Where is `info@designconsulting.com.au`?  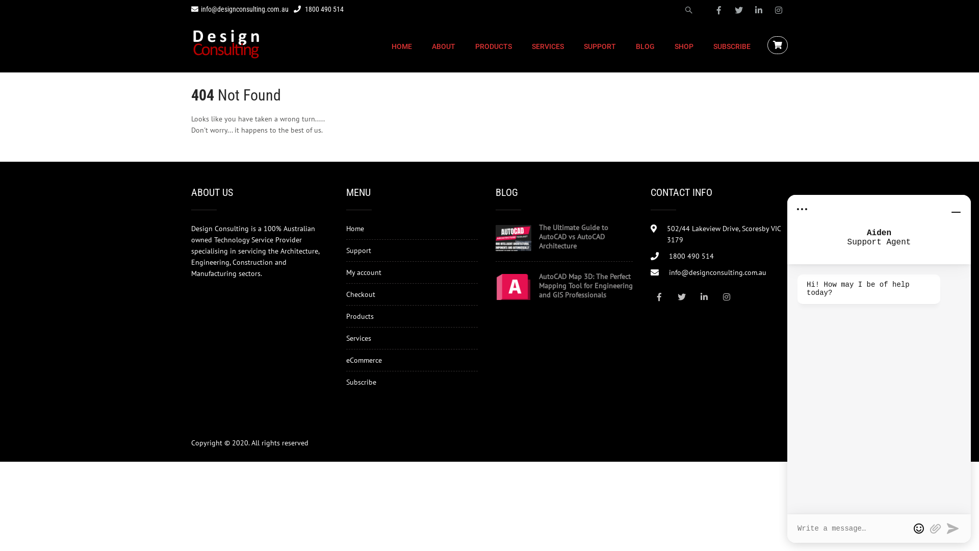 info@designconsulting.com.au is located at coordinates (240, 9).